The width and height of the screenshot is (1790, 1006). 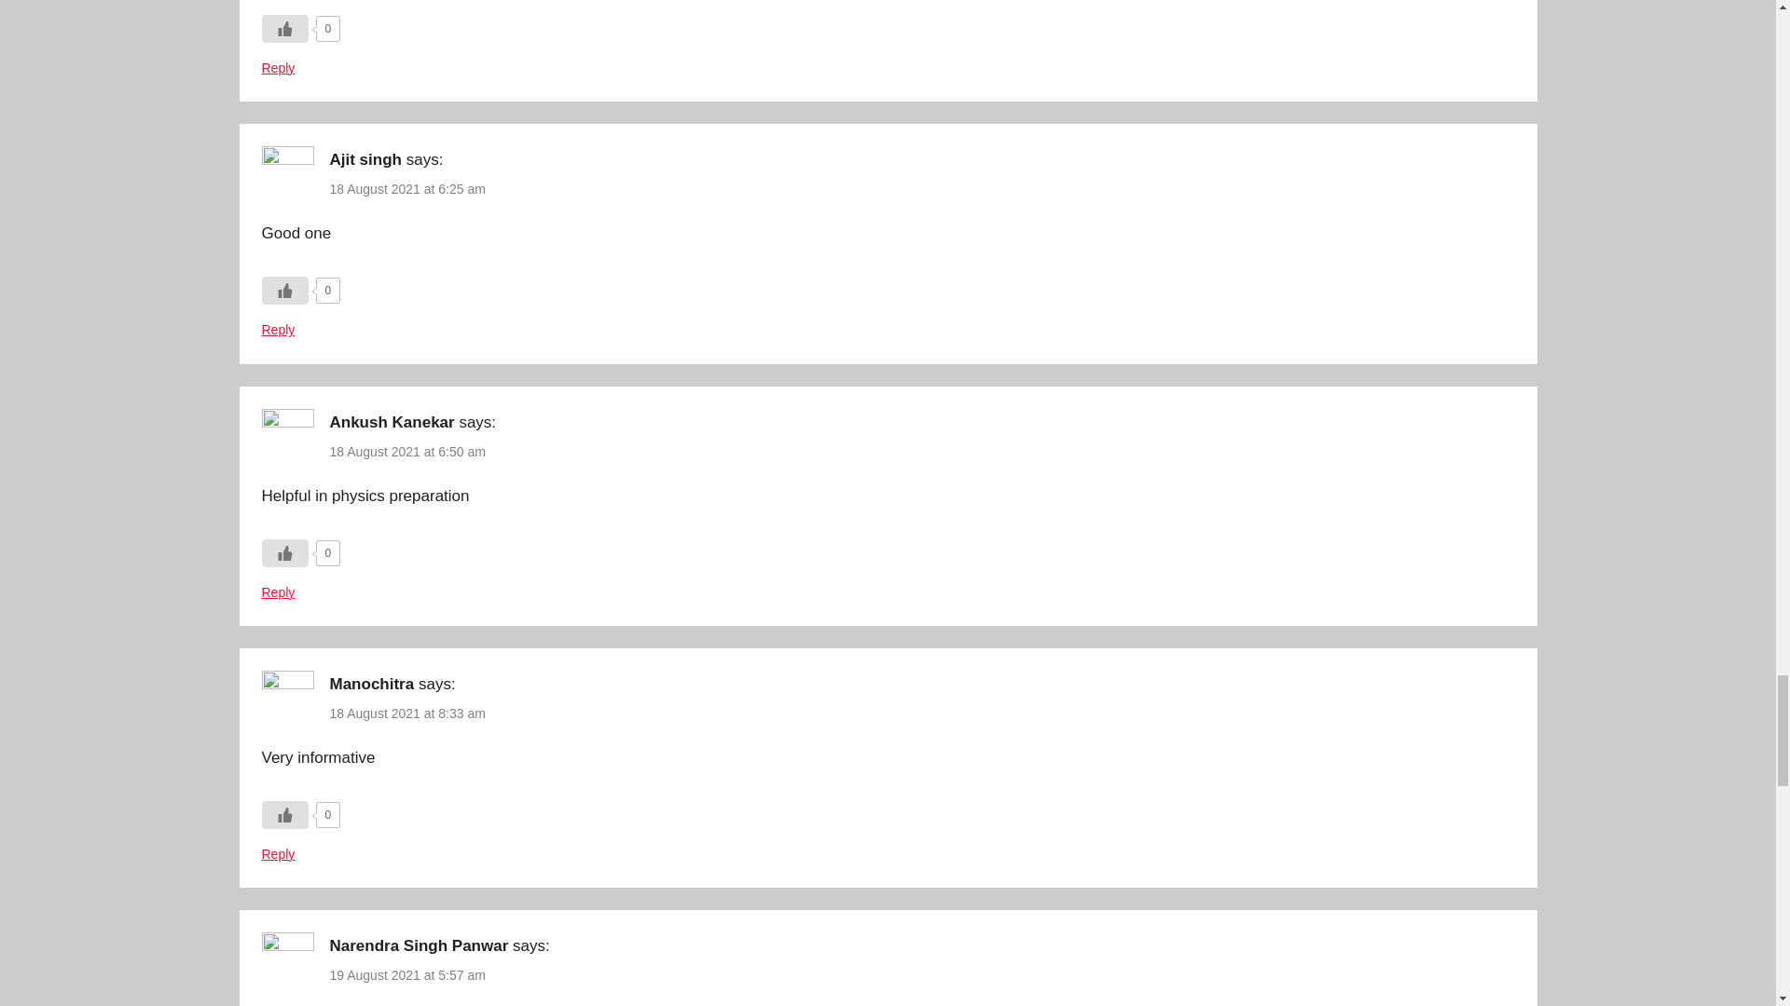 What do you see at coordinates (406, 188) in the screenshot?
I see `18 August 2021 at 6:25 am` at bounding box center [406, 188].